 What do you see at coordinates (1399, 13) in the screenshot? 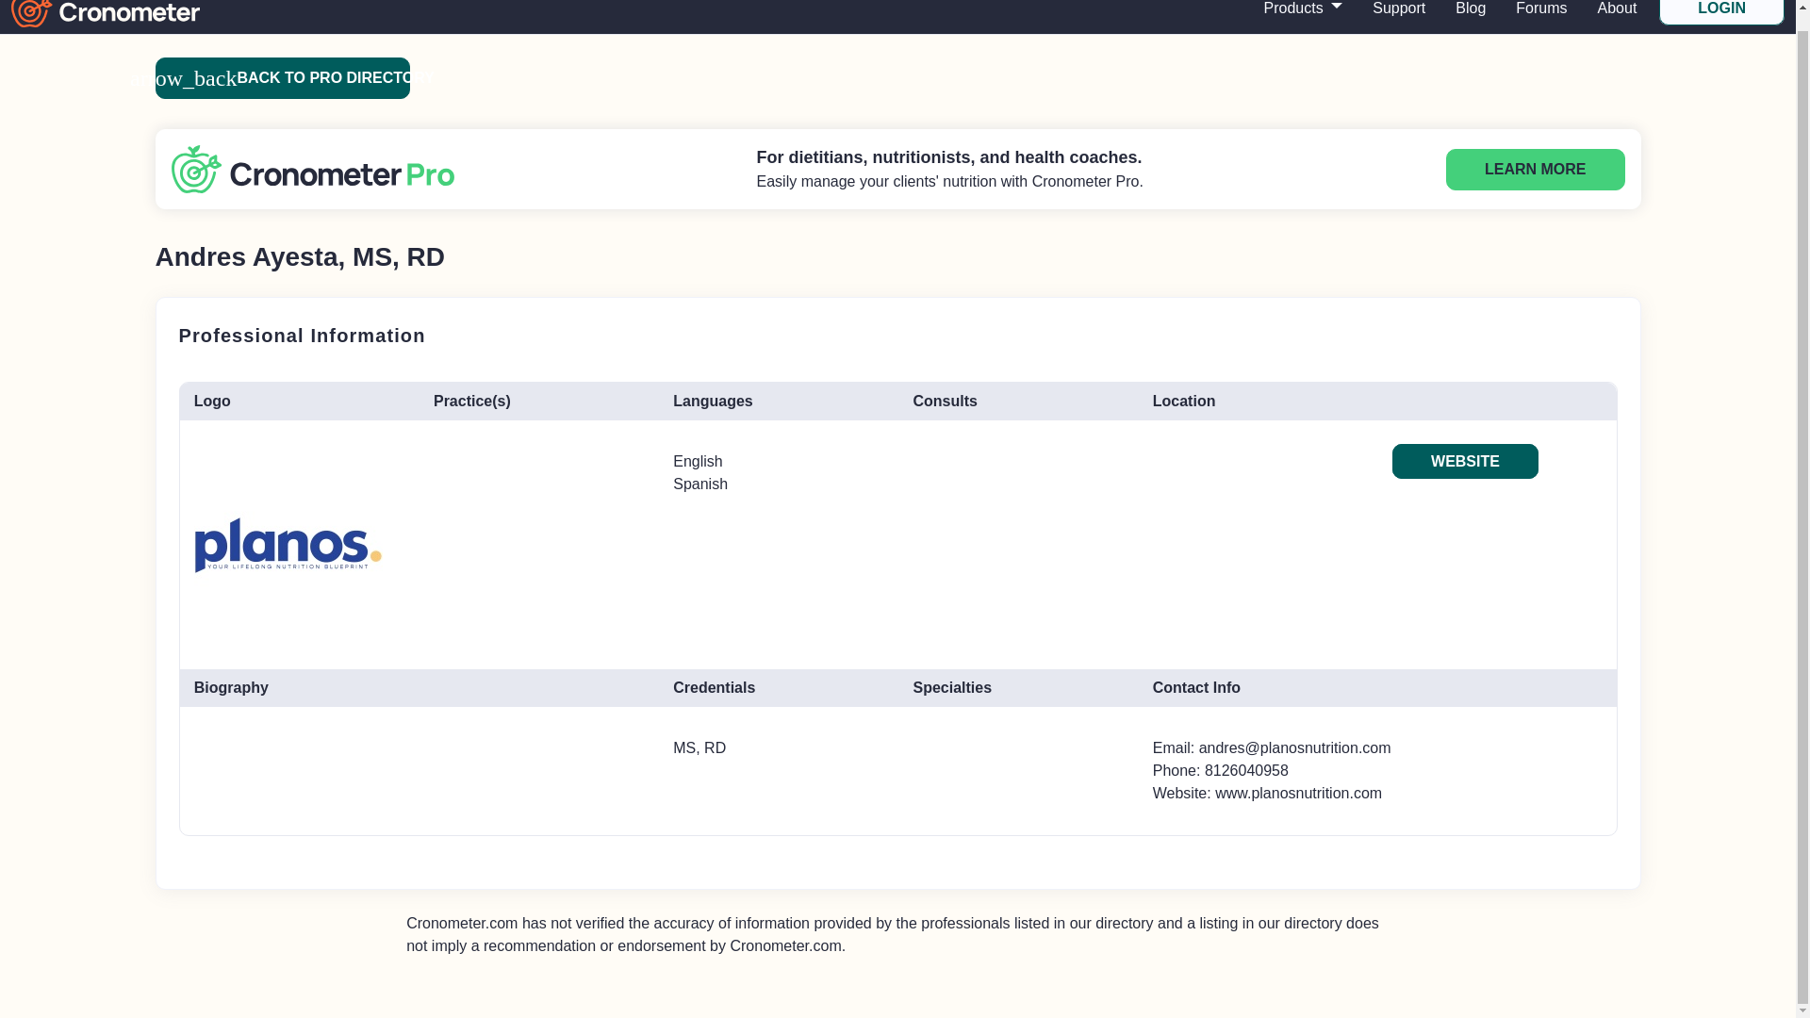
I see `Support` at bounding box center [1399, 13].